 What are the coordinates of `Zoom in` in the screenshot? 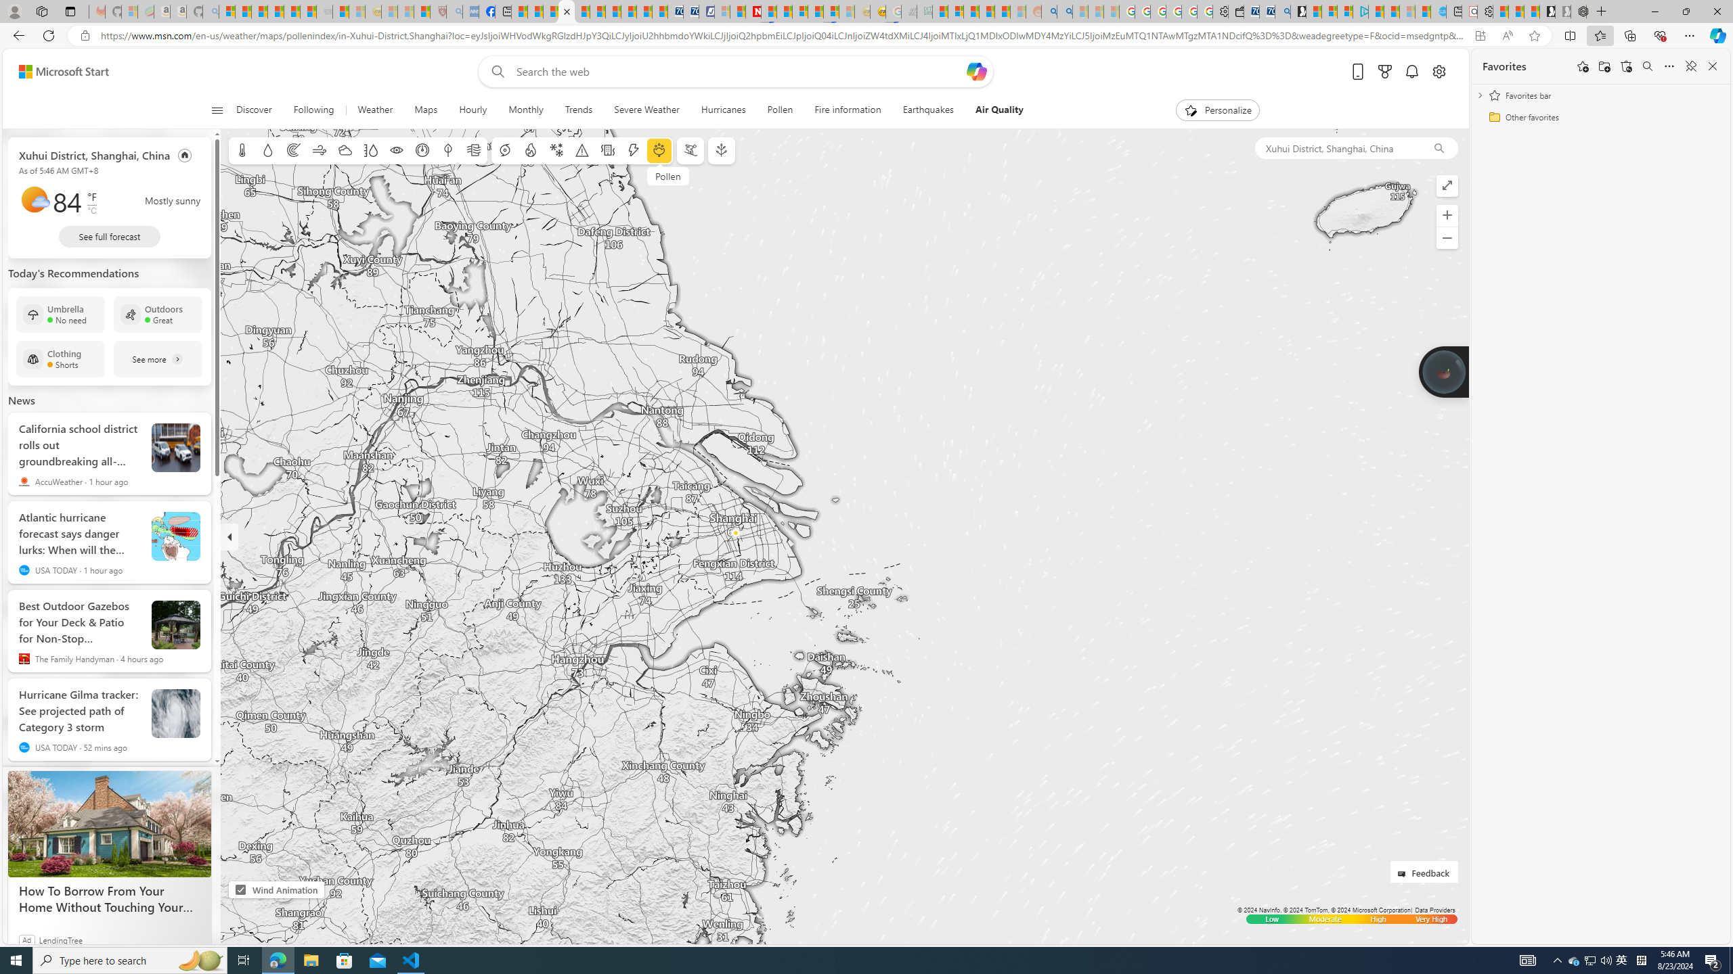 It's located at (1447, 215).